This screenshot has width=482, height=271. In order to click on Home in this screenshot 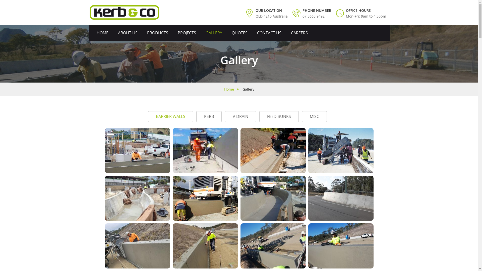, I will do `click(231, 89)`.